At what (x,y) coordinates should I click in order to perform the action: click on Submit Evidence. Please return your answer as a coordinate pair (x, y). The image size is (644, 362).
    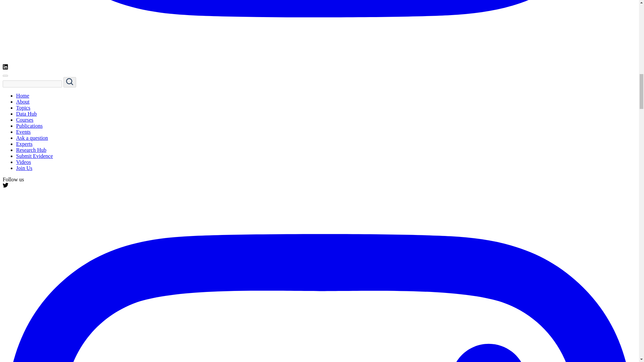
    Looking at the image, I should click on (34, 156).